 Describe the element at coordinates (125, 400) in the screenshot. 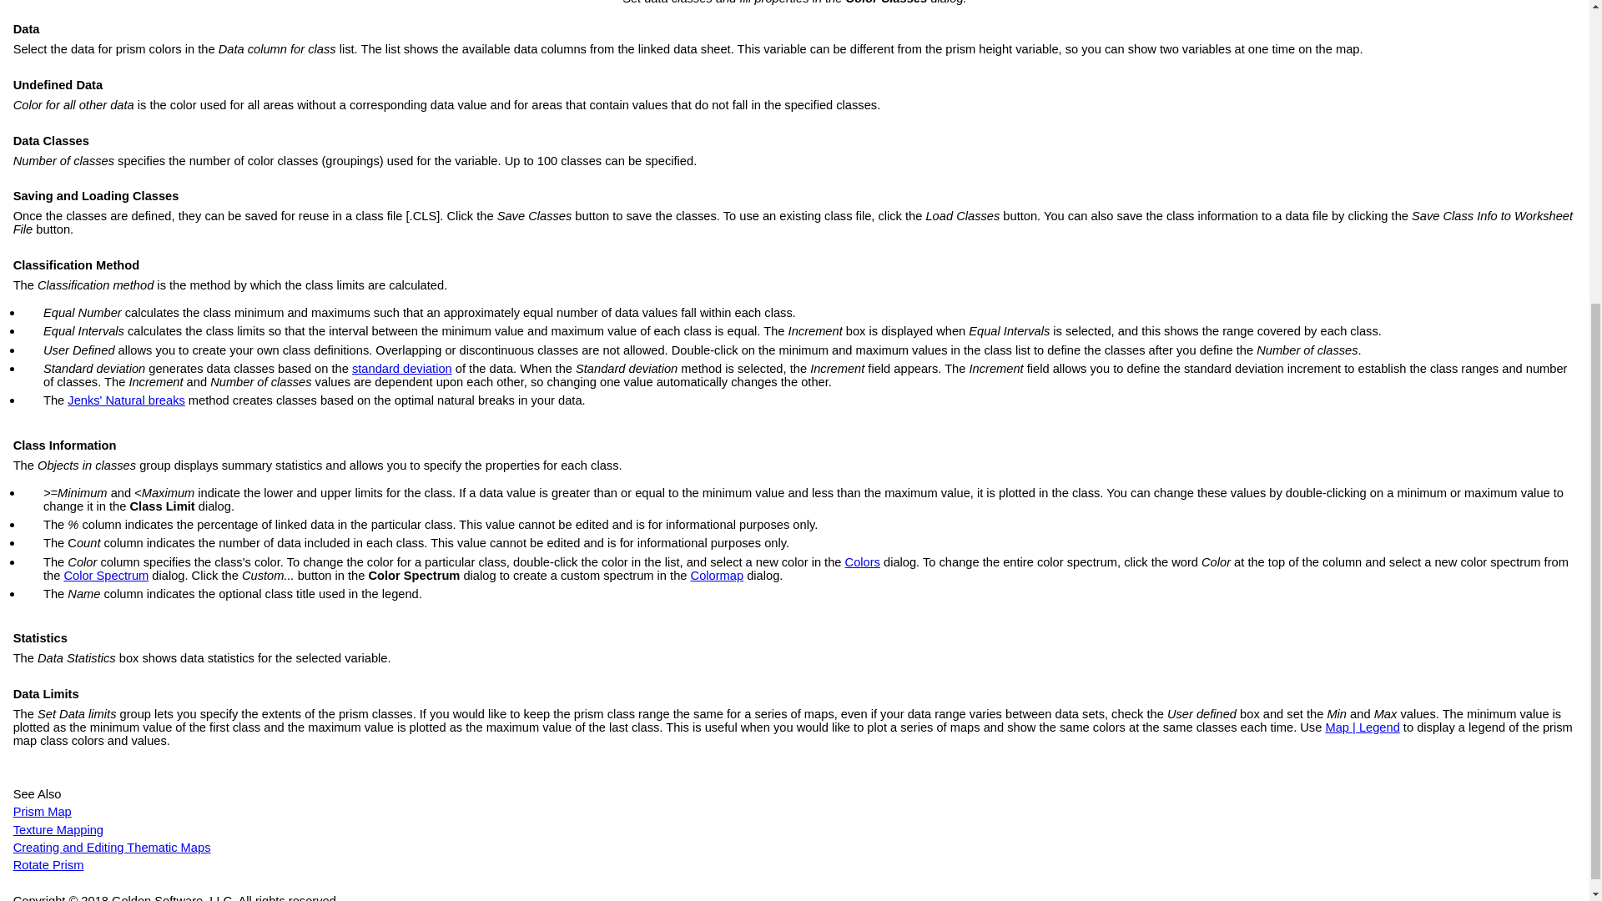

I see `Jenks' Natural breaks` at that location.